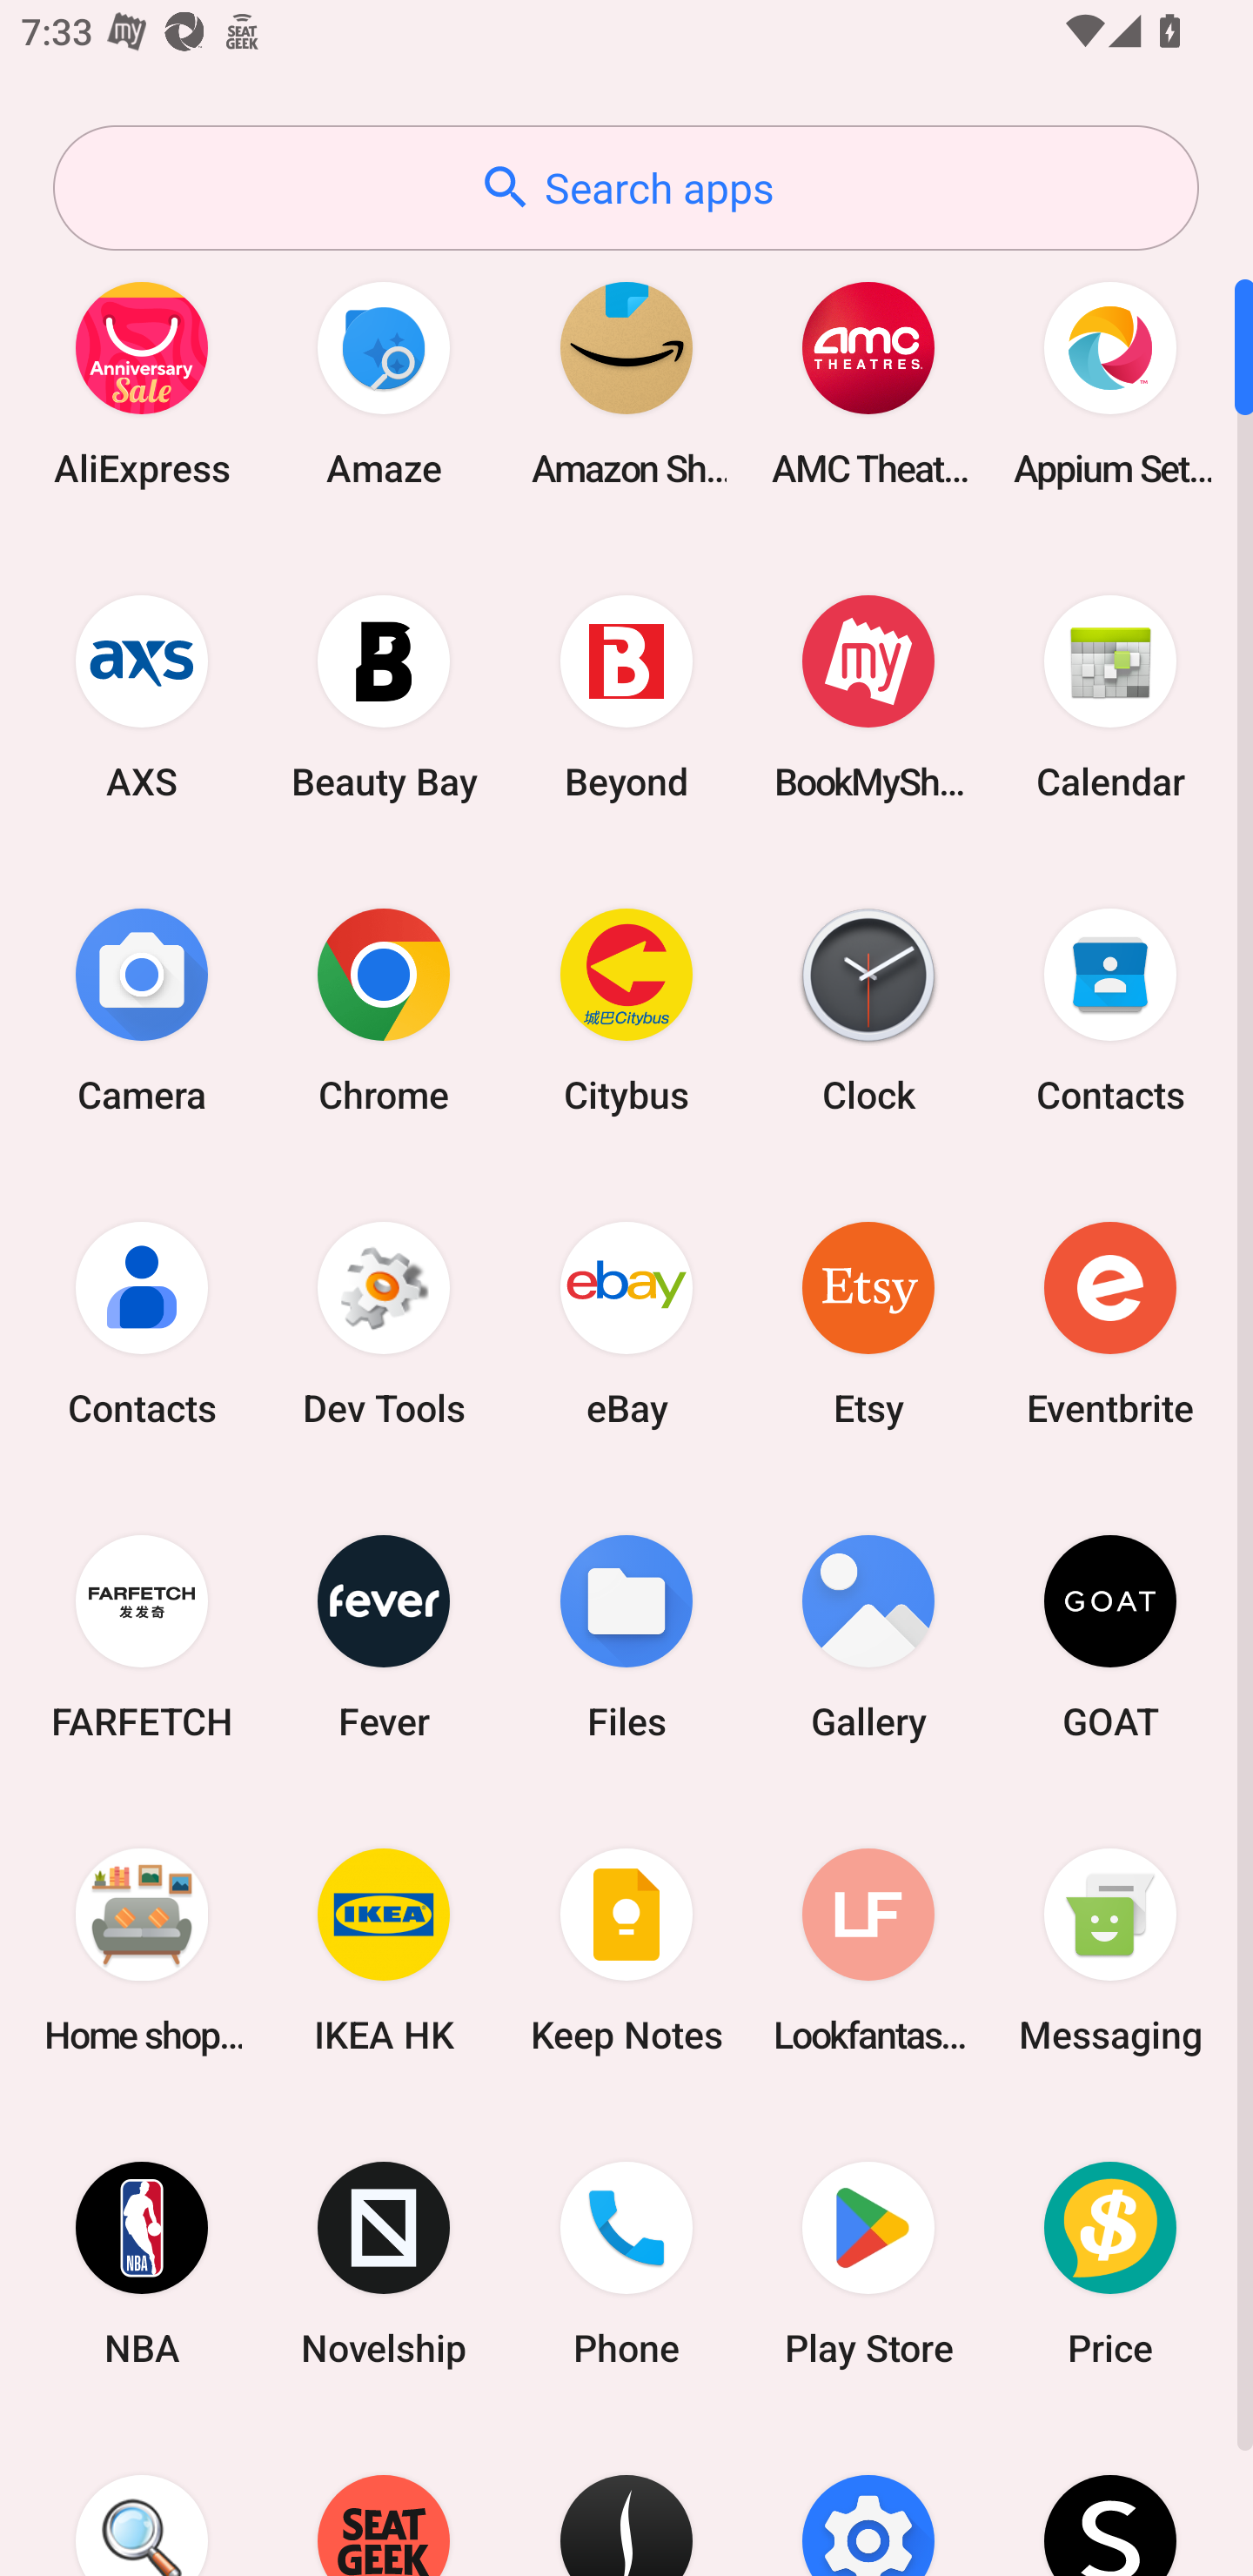  I want to click on Beyond, so click(626, 696).